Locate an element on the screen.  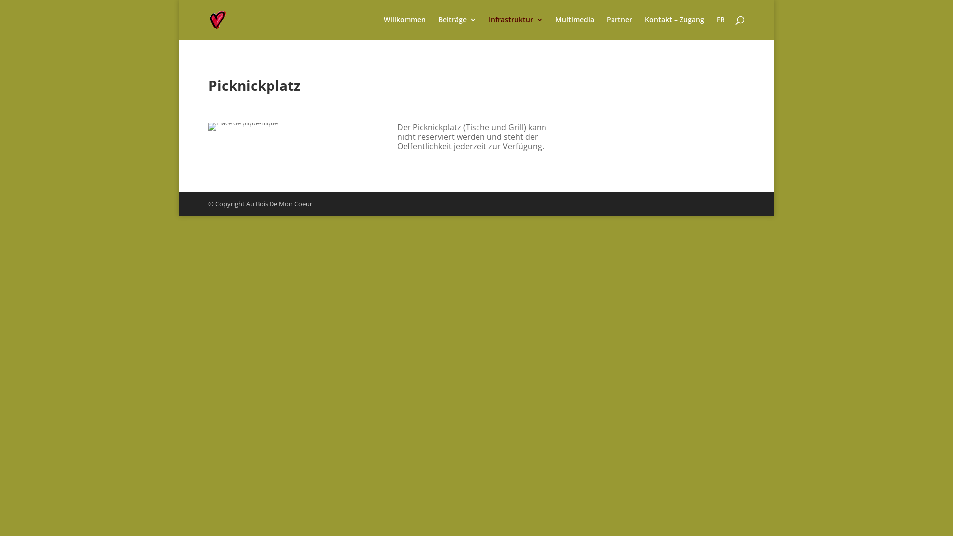
Infrastruktur is located at coordinates (516, 28).